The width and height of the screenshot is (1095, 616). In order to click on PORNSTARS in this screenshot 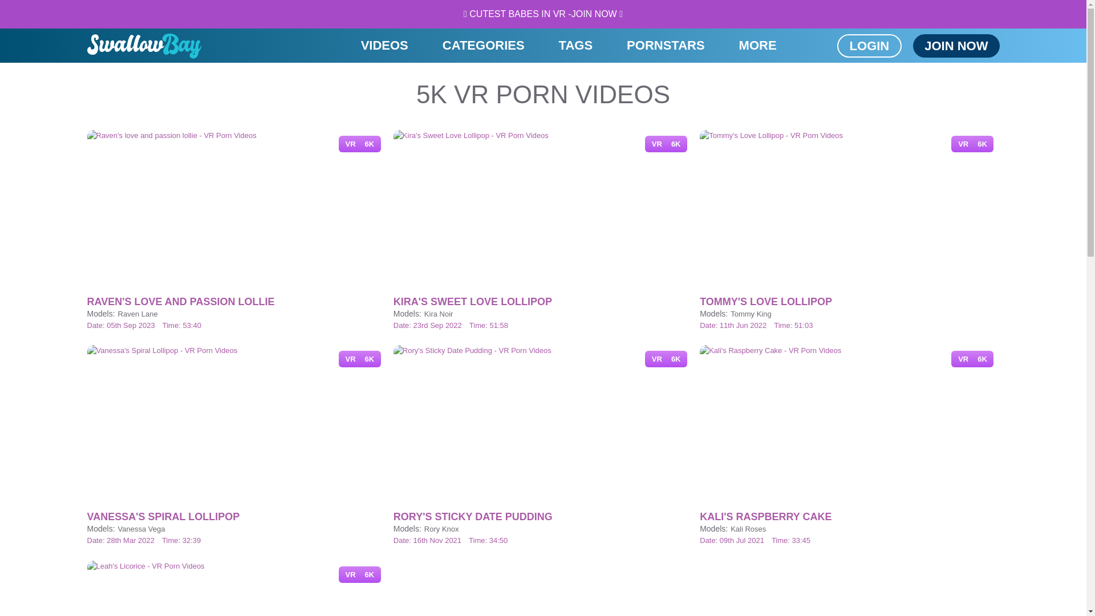, I will do `click(666, 46)`.